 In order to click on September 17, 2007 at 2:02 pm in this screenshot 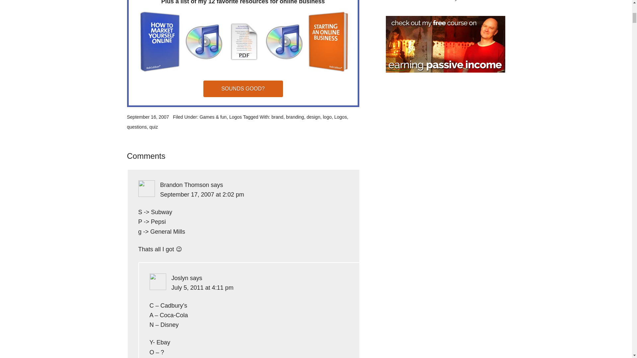, I will do `click(202, 194)`.